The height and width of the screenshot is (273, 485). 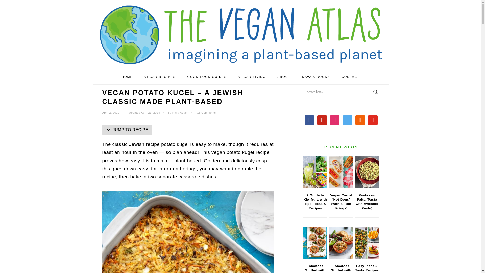 What do you see at coordinates (160, 77) in the screenshot?
I see `VEGAN RECIPES` at bounding box center [160, 77].